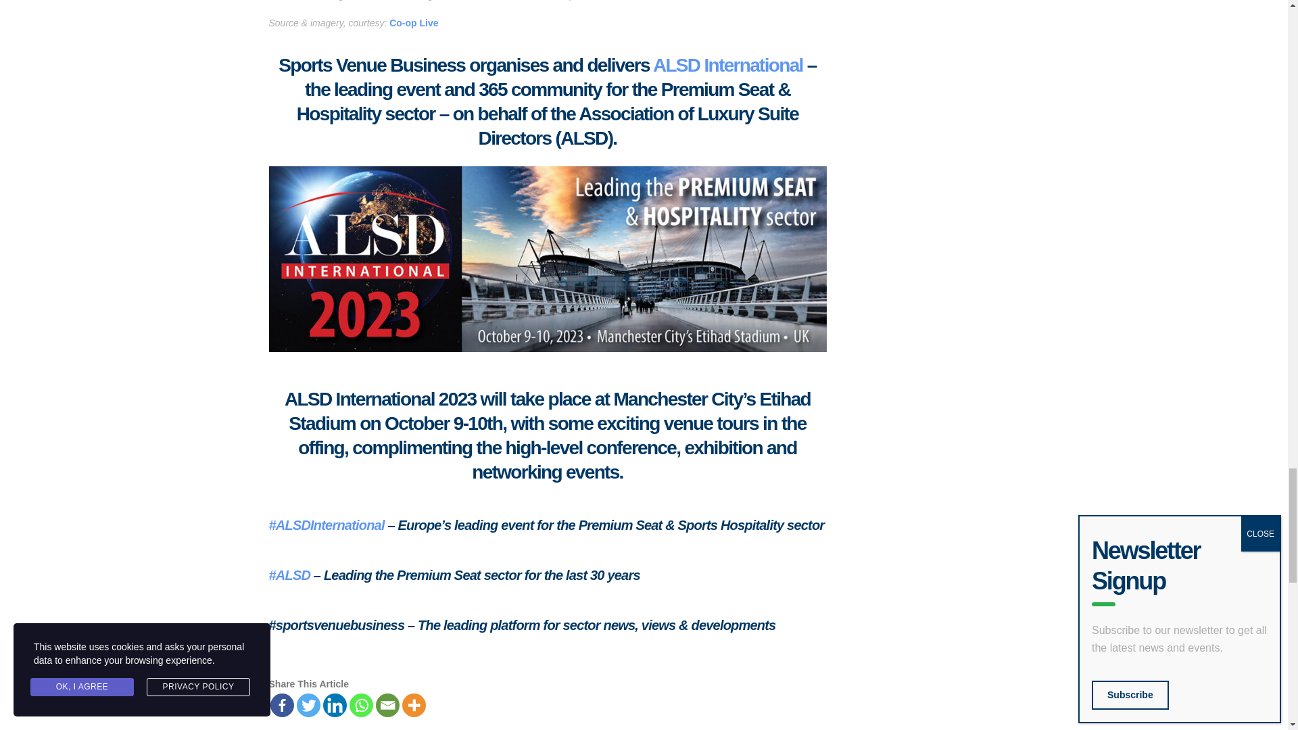 The height and width of the screenshot is (730, 1298). What do you see at coordinates (388, 705) in the screenshot?
I see `Email` at bounding box center [388, 705].